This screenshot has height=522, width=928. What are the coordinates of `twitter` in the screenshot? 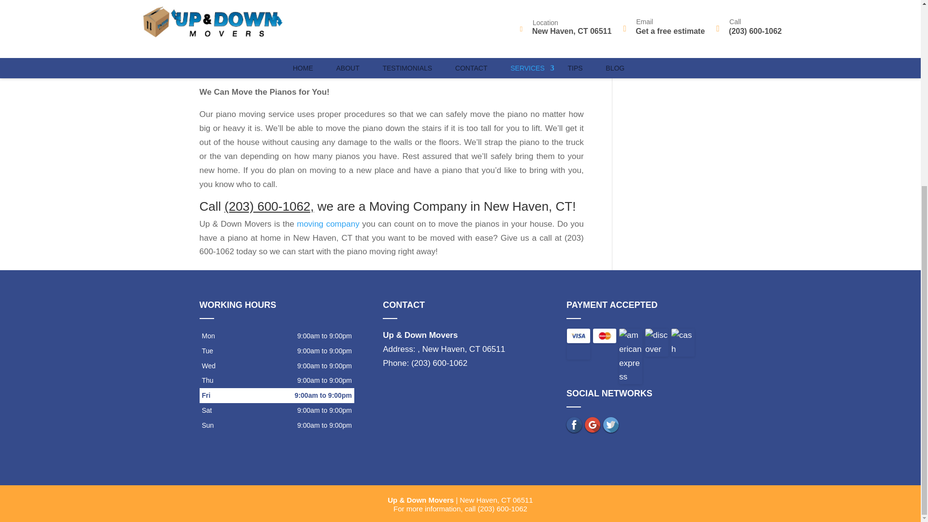 It's located at (611, 424).